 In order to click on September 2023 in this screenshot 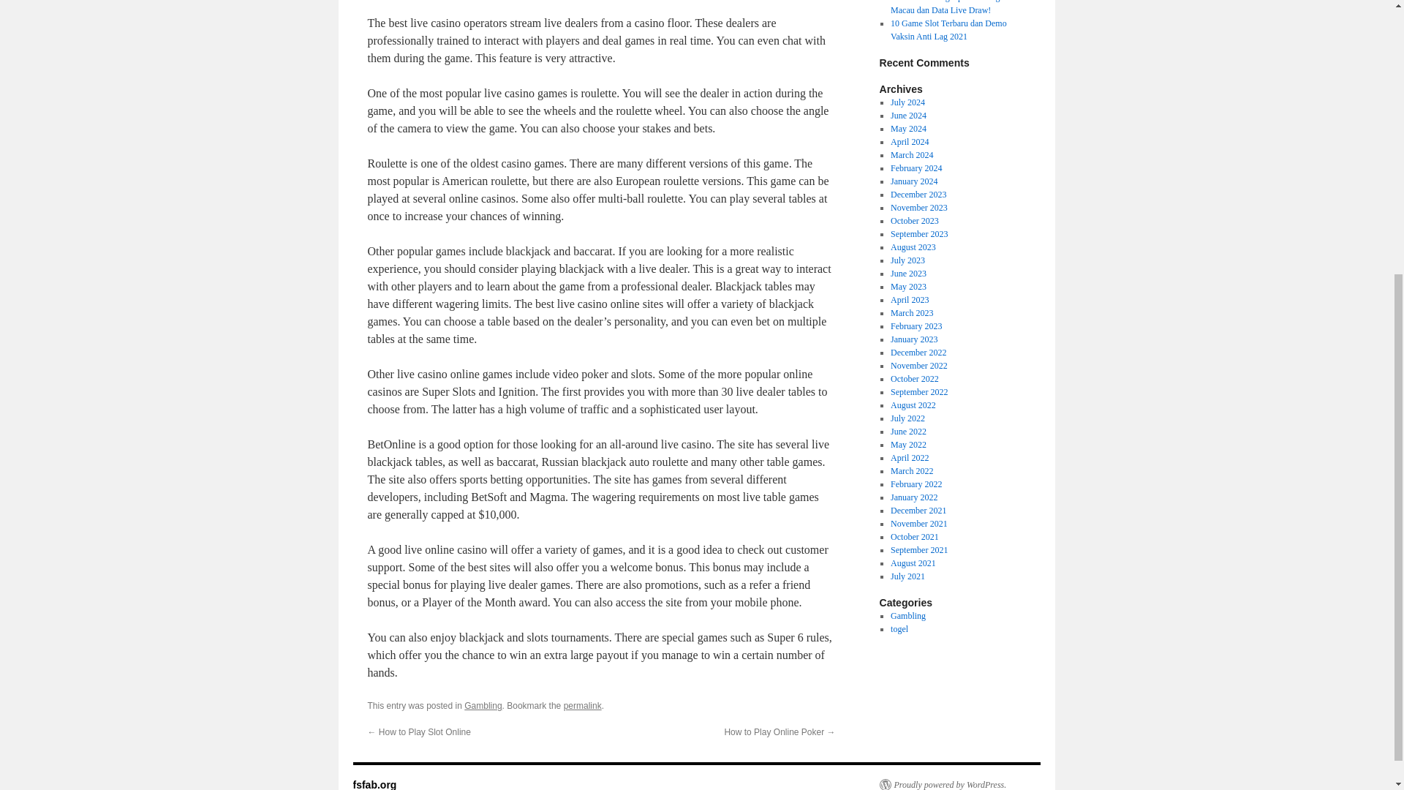, I will do `click(918, 234)`.